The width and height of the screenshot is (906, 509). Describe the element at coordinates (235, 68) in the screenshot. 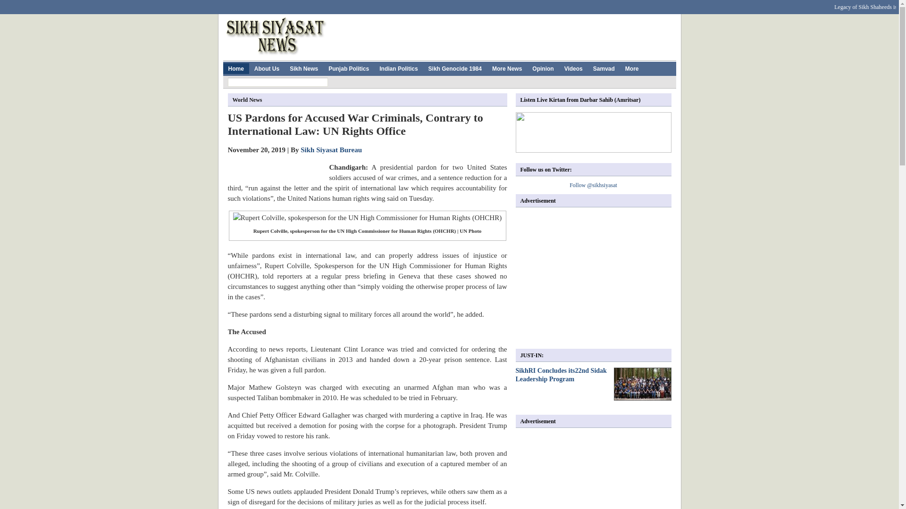

I see `Home` at that location.